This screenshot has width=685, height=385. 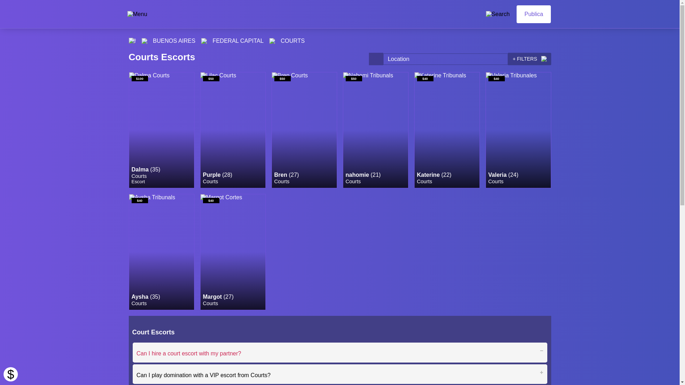 What do you see at coordinates (272, 41) in the screenshot?
I see `arrow` at bounding box center [272, 41].